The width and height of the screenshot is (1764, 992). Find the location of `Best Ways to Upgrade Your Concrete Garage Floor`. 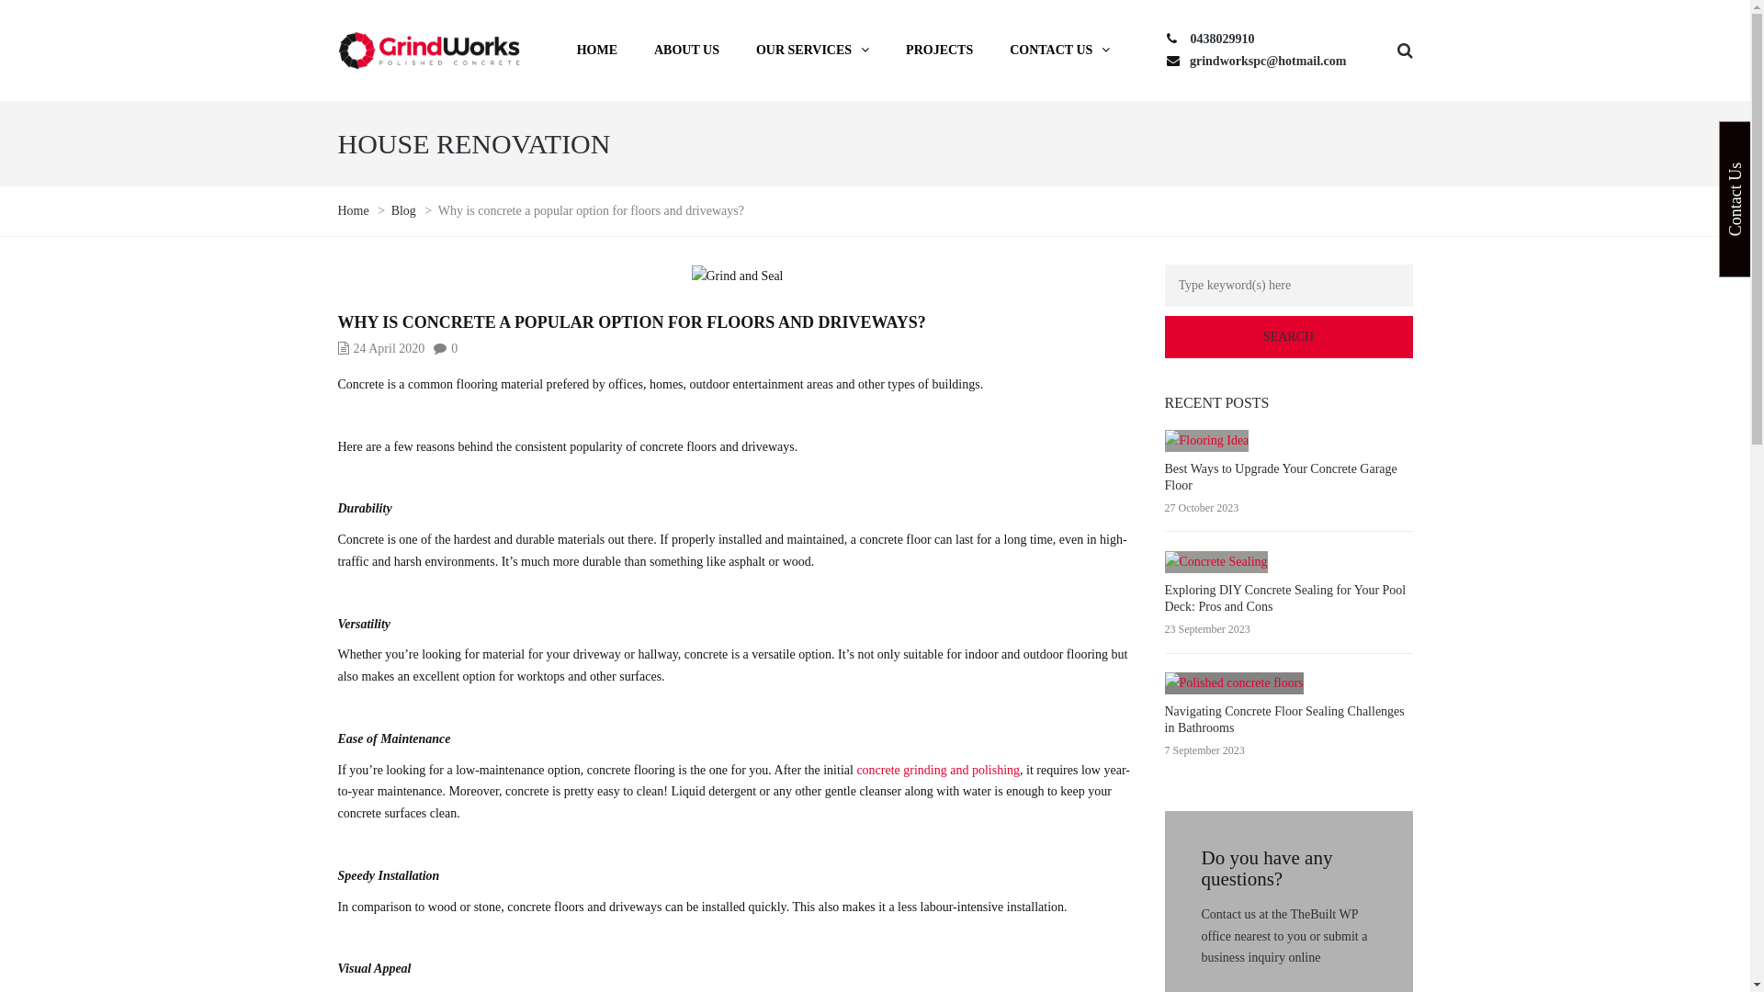

Best Ways to Upgrade Your Concrete Garage Floor is located at coordinates (1281, 478).